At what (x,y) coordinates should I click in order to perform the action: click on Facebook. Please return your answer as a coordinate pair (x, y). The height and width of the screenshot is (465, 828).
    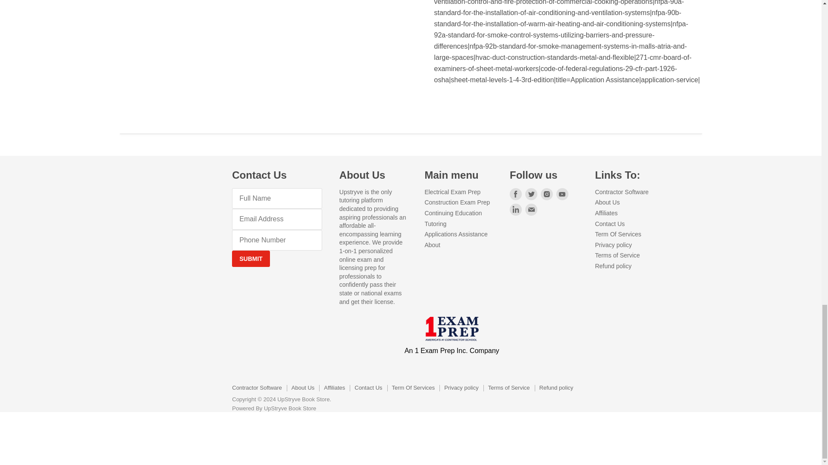
    Looking at the image, I should click on (516, 194).